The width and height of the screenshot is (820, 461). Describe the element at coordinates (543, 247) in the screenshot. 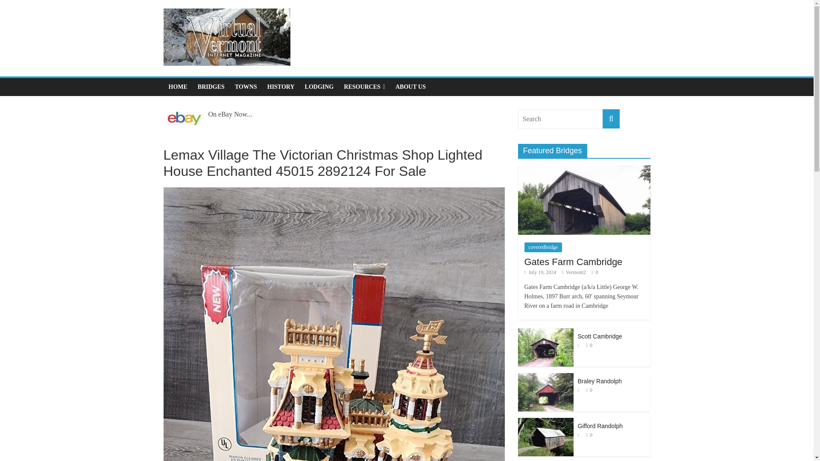

I see `coveredbridge` at that location.